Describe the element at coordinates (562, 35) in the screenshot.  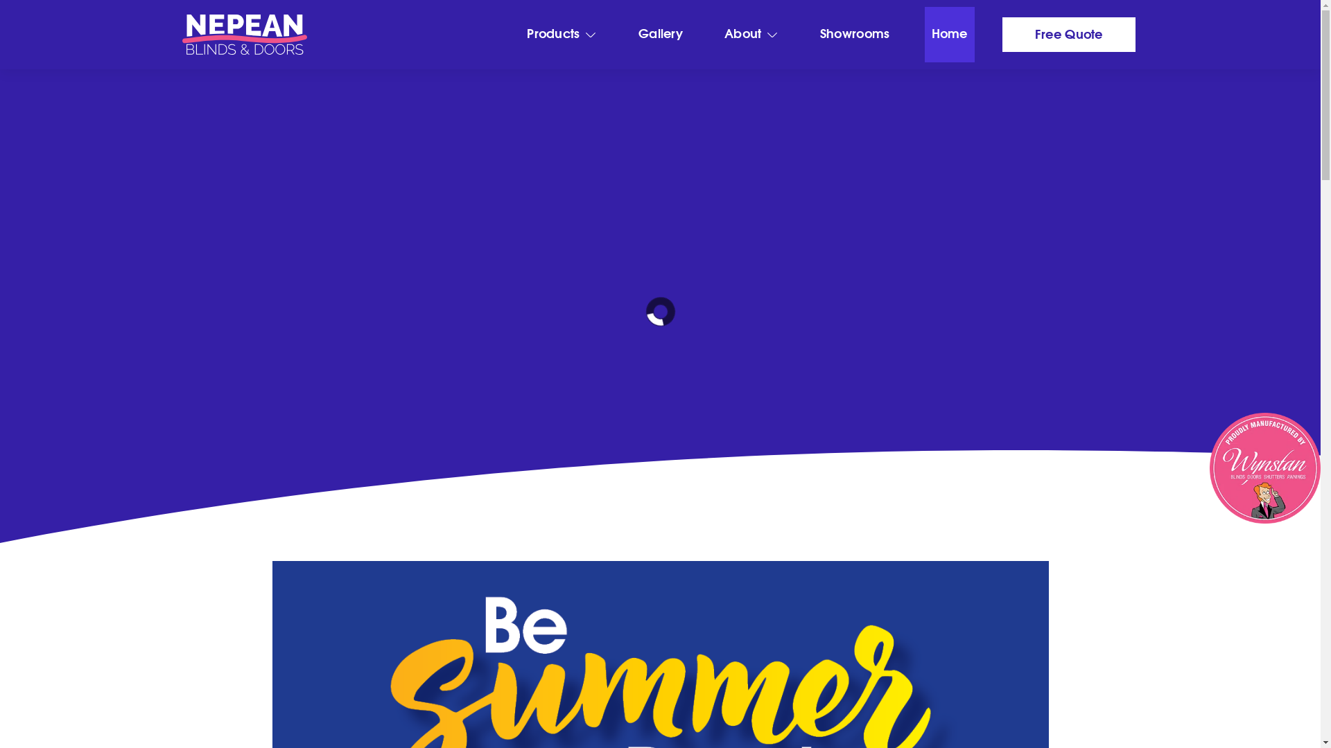
I see `Products` at that location.